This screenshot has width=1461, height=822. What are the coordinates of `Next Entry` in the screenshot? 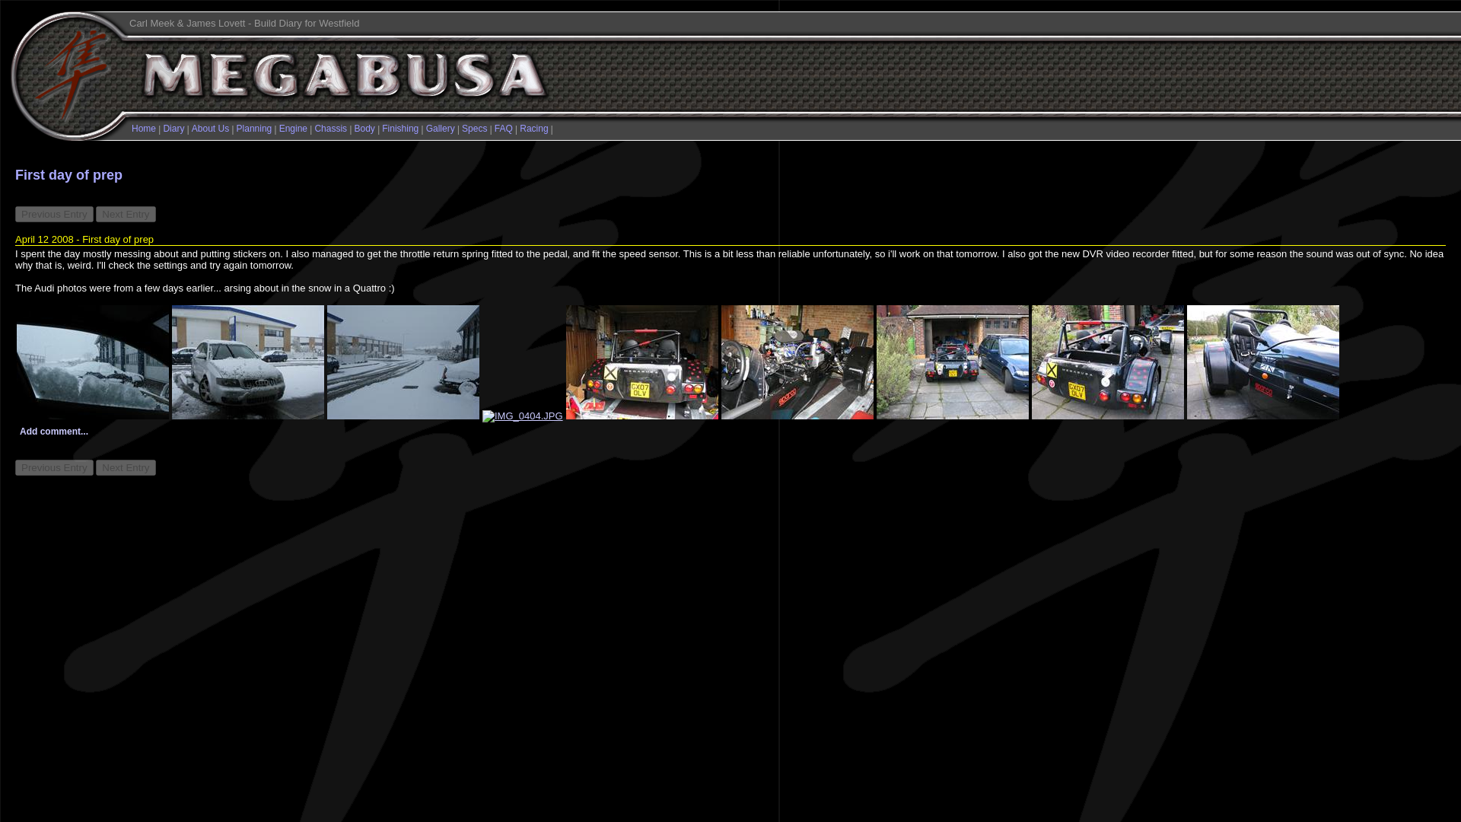 It's located at (125, 467).